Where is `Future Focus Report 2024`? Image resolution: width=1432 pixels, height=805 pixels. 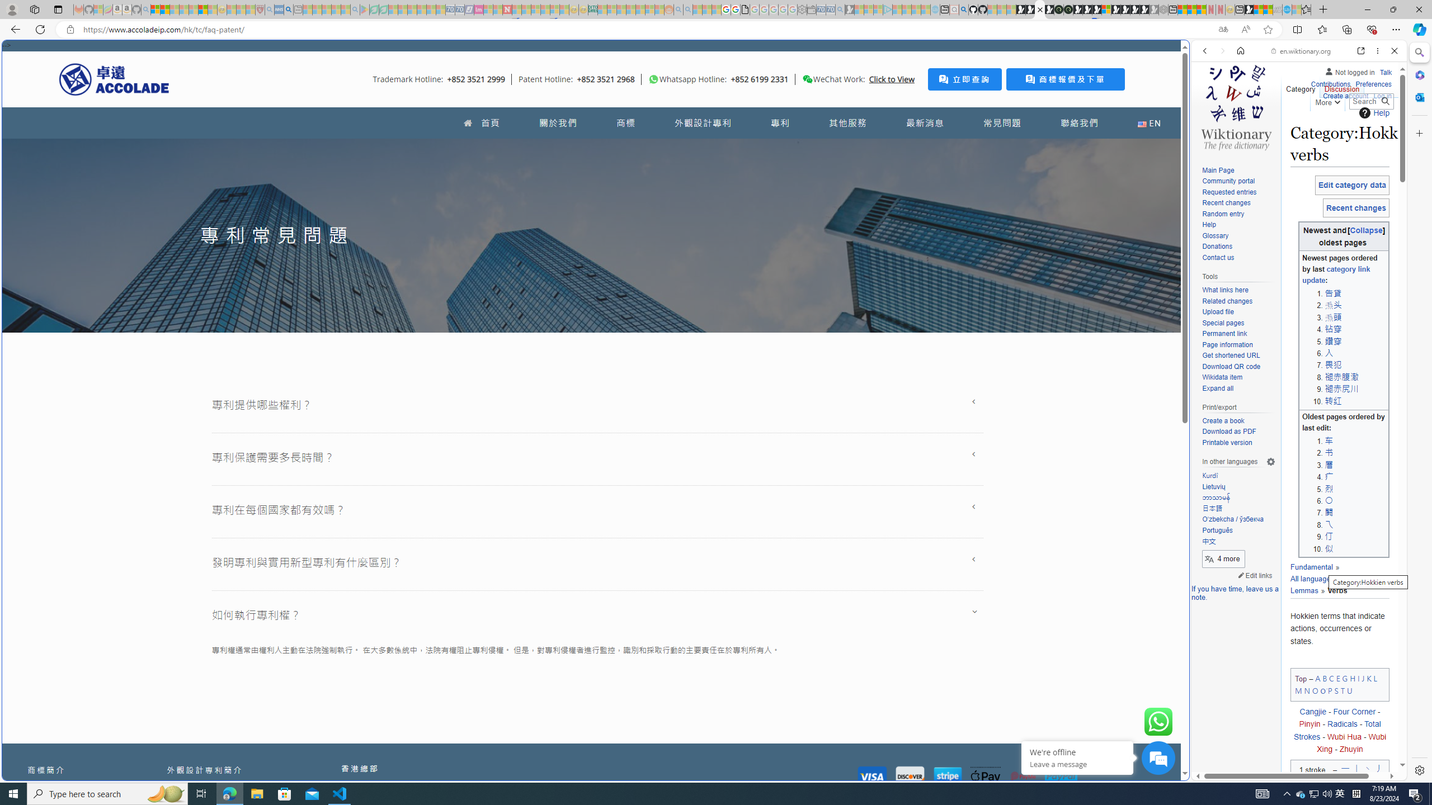
Future Focus Report 2024 is located at coordinates (1068, 10).